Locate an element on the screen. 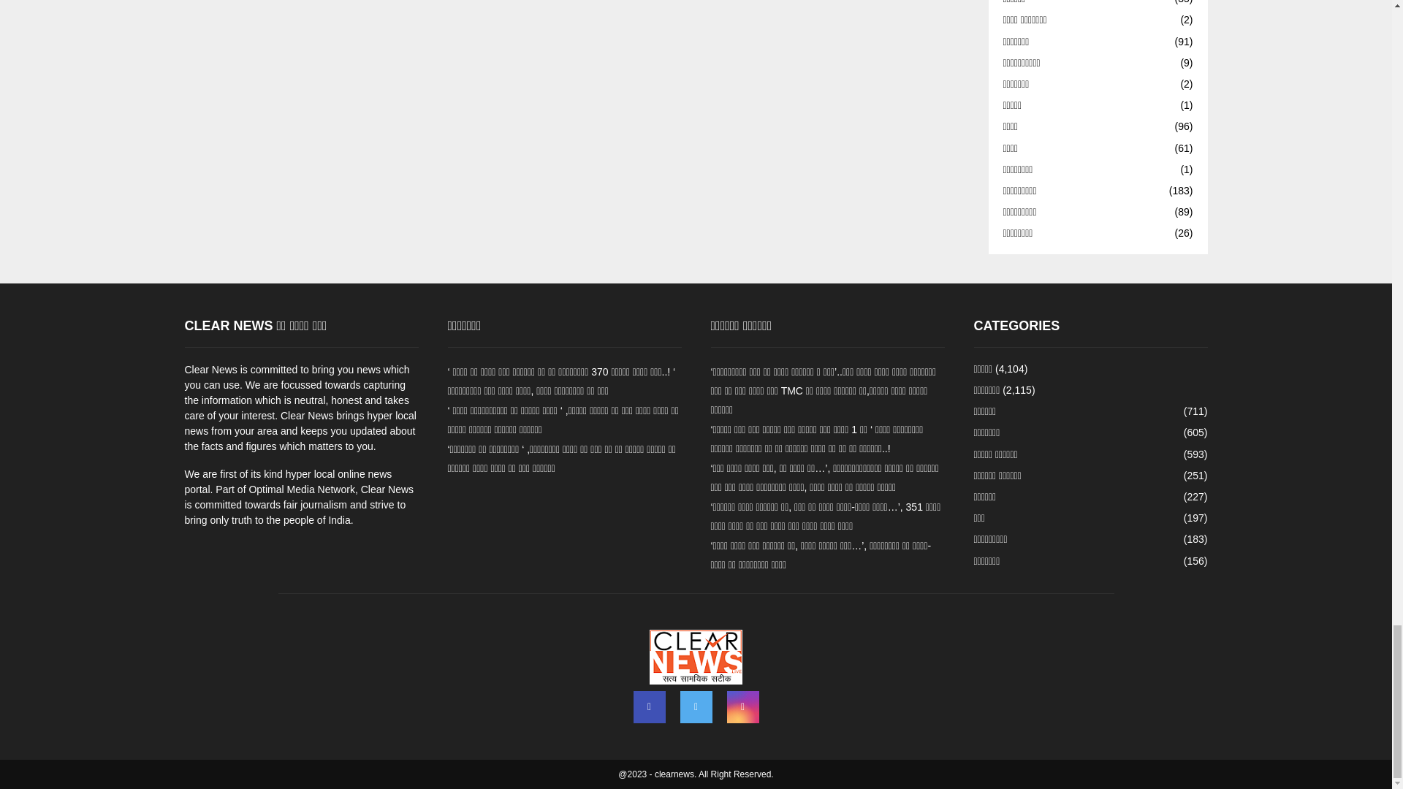 The image size is (1403, 789). Facebook is located at coordinates (649, 707).